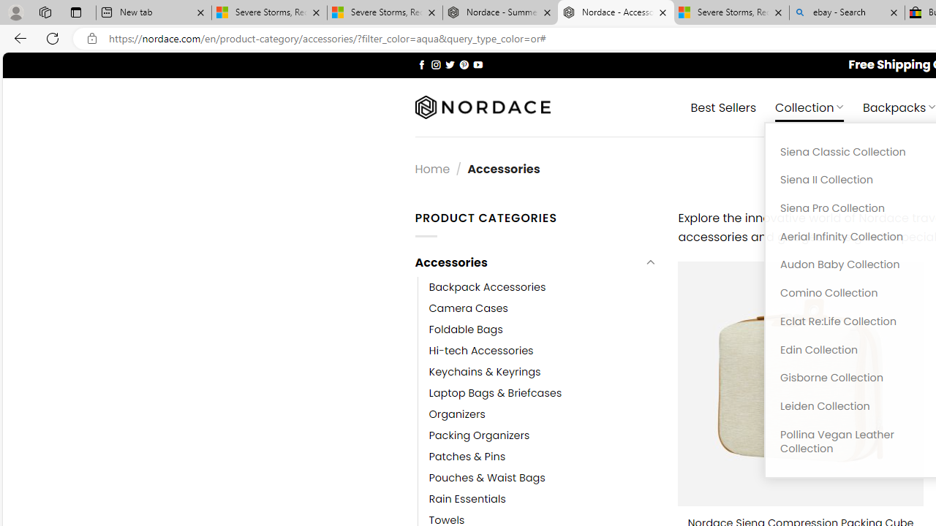 The width and height of the screenshot is (936, 526). What do you see at coordinates (467, 457) in the screenshot?
I see `Patches & Pins` at bounding box center [467, 457].